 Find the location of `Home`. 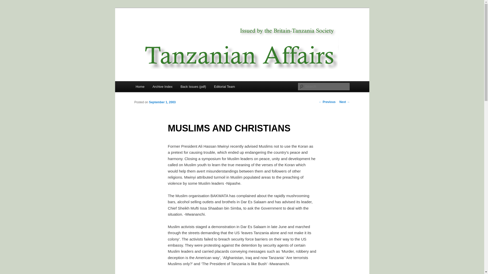

Home is located at coordinates (140, 86).